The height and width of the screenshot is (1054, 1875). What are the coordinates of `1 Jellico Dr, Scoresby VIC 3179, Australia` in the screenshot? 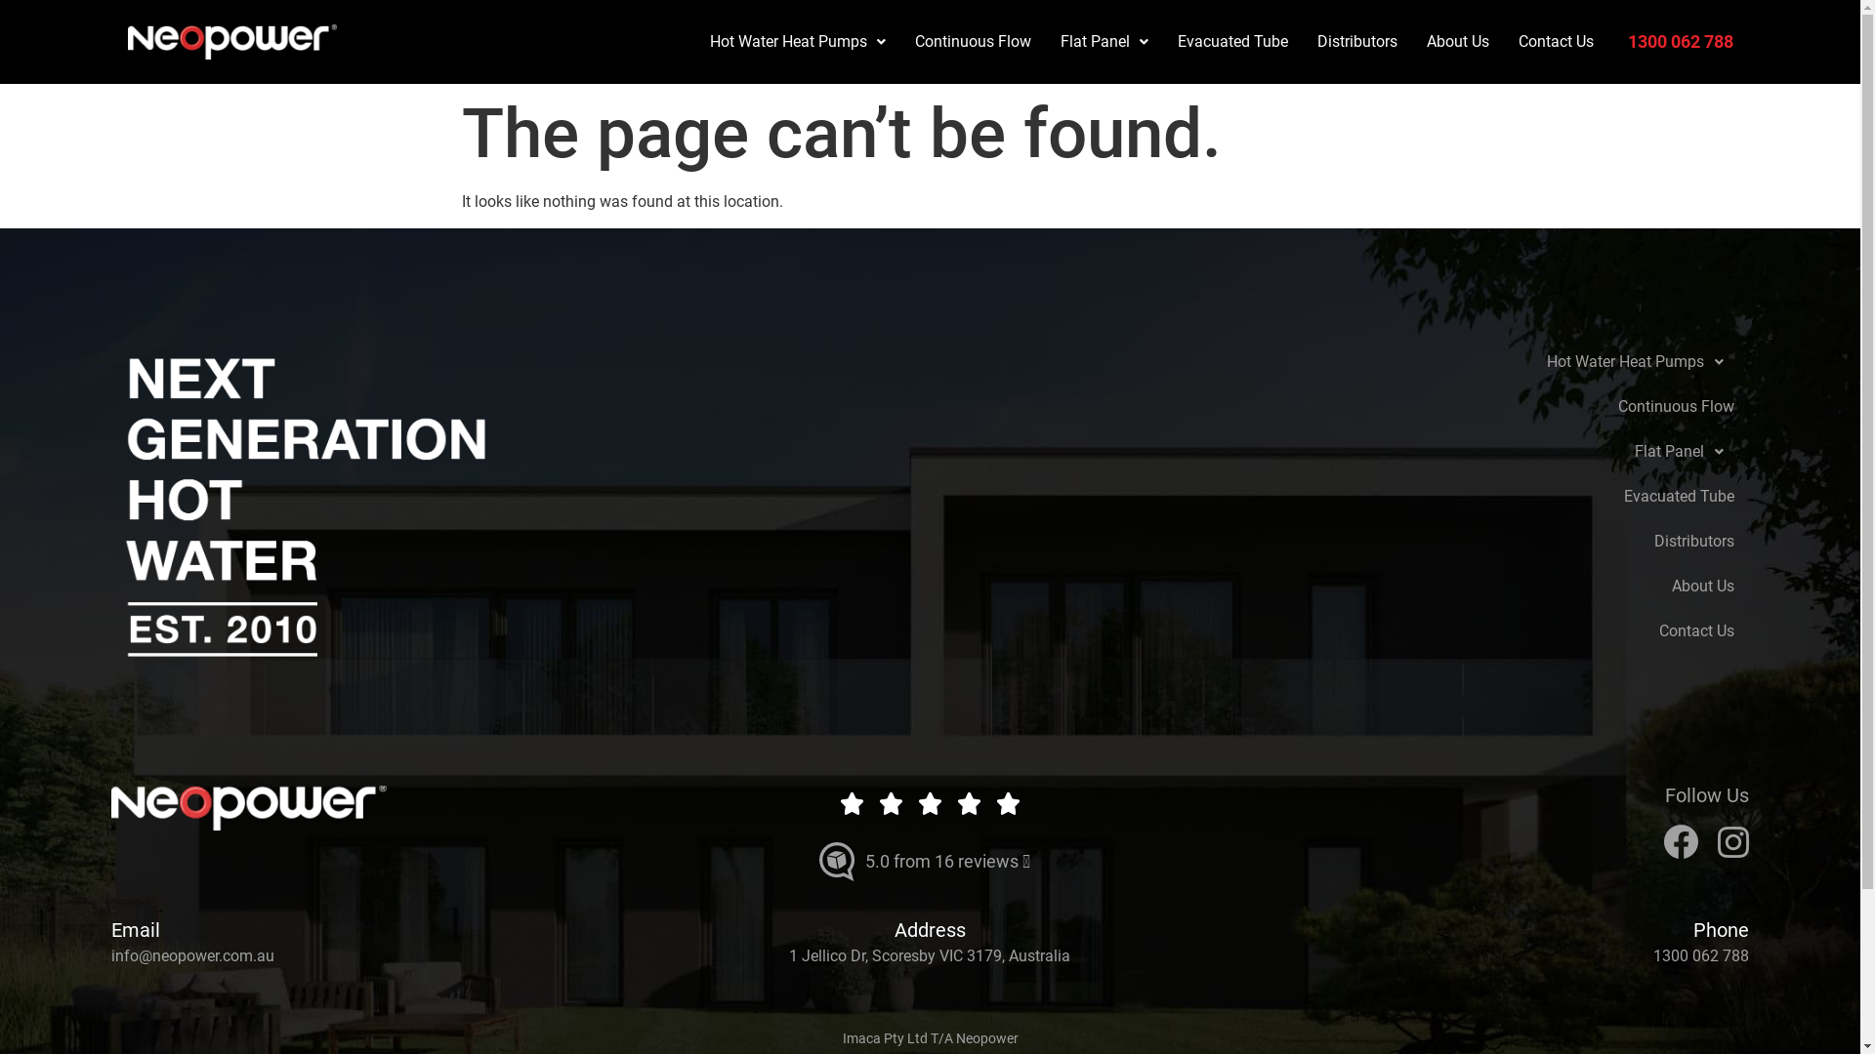 It's located at (930, 956).